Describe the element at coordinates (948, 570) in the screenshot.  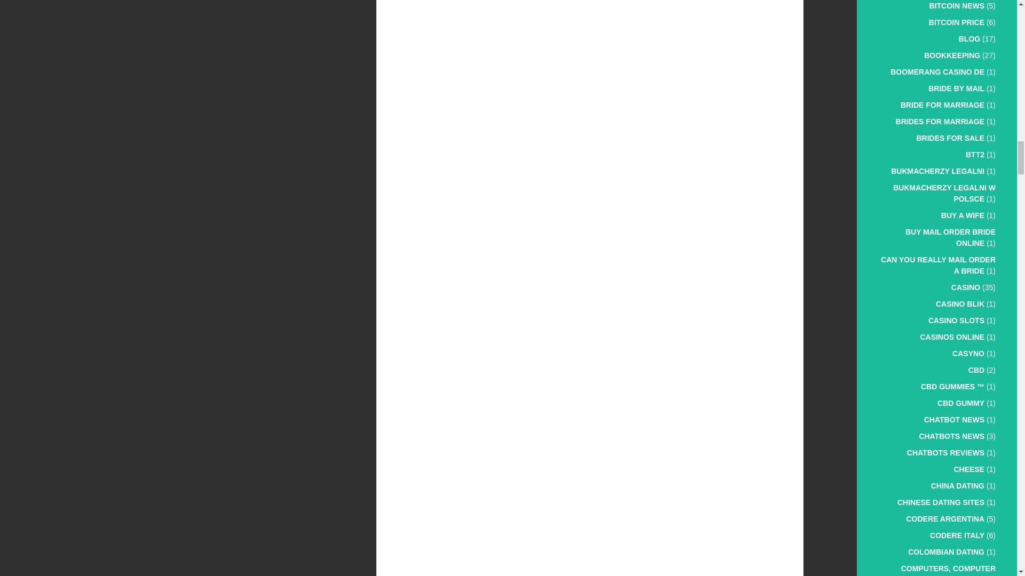
I see `Computers, Computer Certification` at that location.